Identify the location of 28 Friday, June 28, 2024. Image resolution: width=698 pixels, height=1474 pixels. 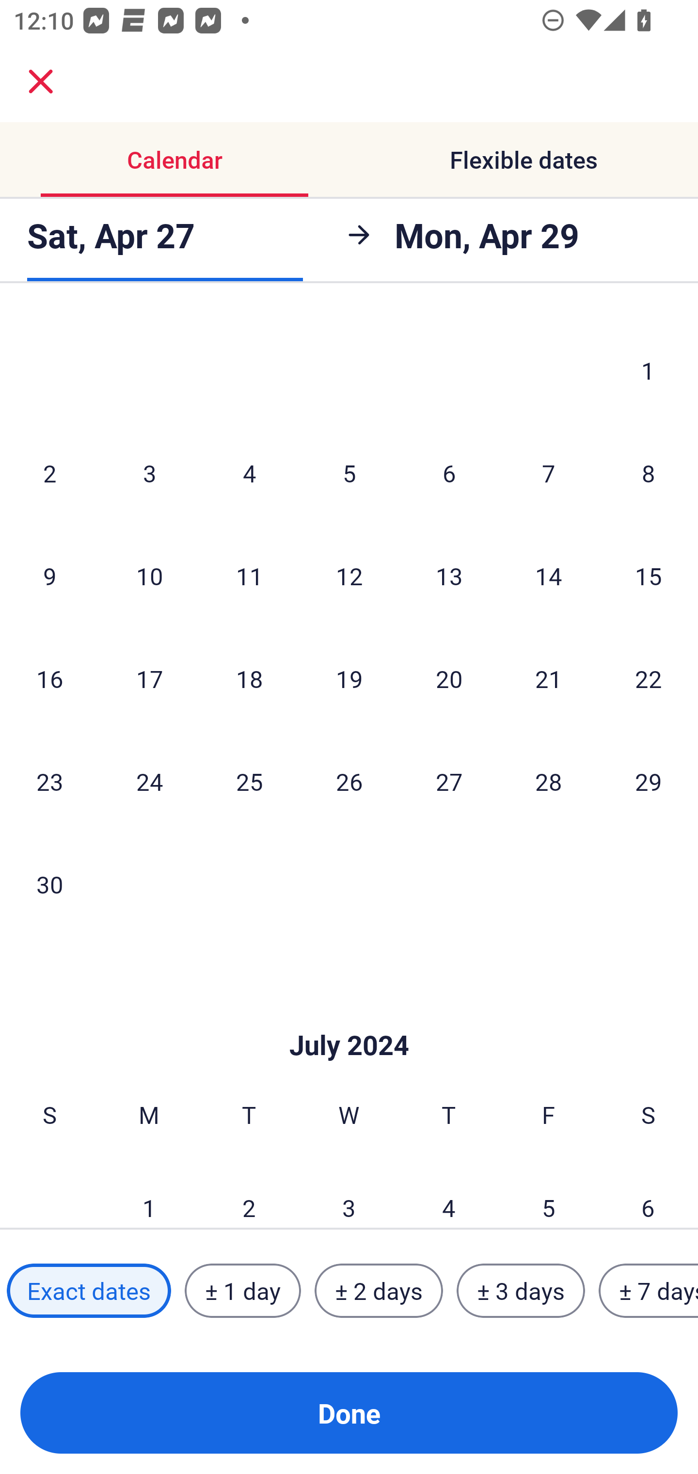
(549, 781).